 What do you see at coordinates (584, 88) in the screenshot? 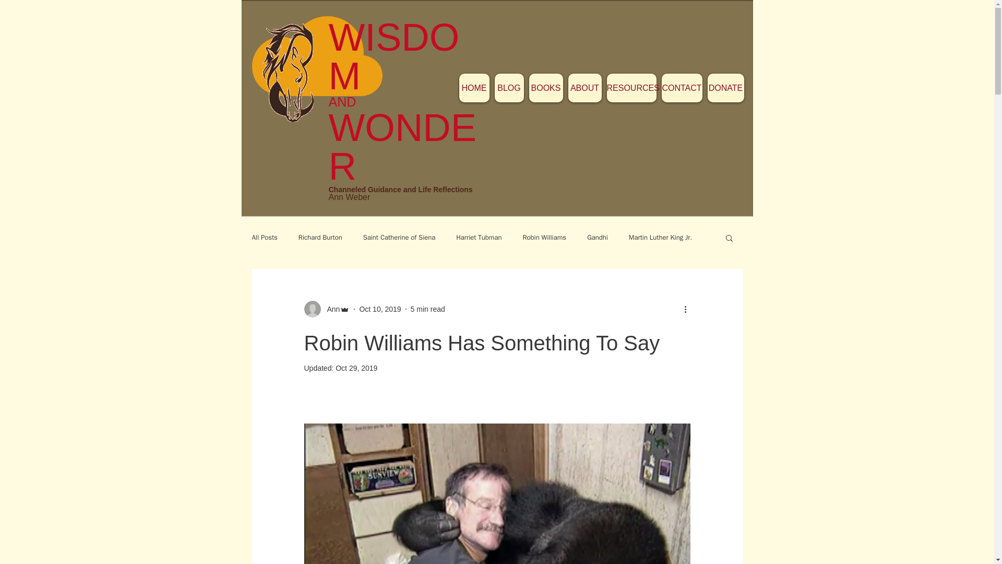
I see `ABOUT` at bounding box center [584, 88].